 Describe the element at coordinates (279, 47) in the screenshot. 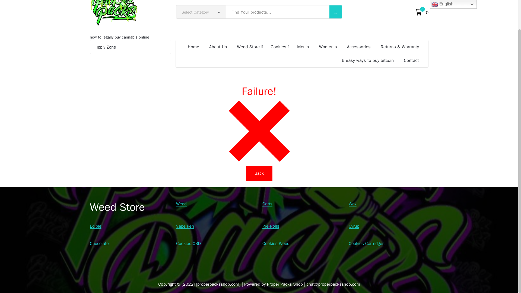

I see `Cookies` at that location.